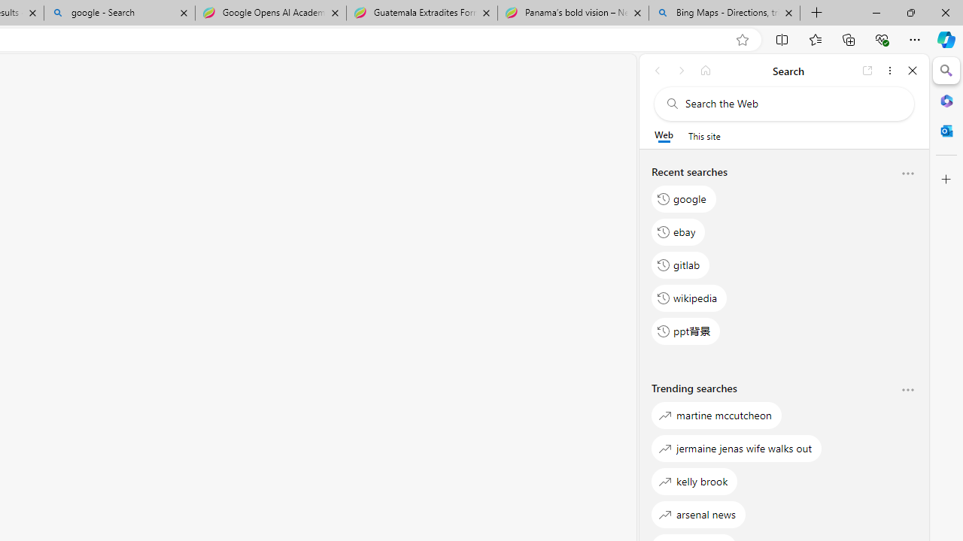 This screenshot has height=541, width=963. What do you see at coordinates (681, 264) in the screenshot?
I see `gitlab` at bounding box center [681, 264].